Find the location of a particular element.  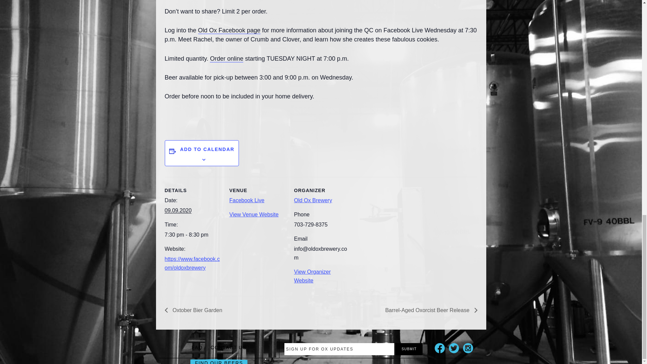

TWITTER is located at coordinates (454, 348).